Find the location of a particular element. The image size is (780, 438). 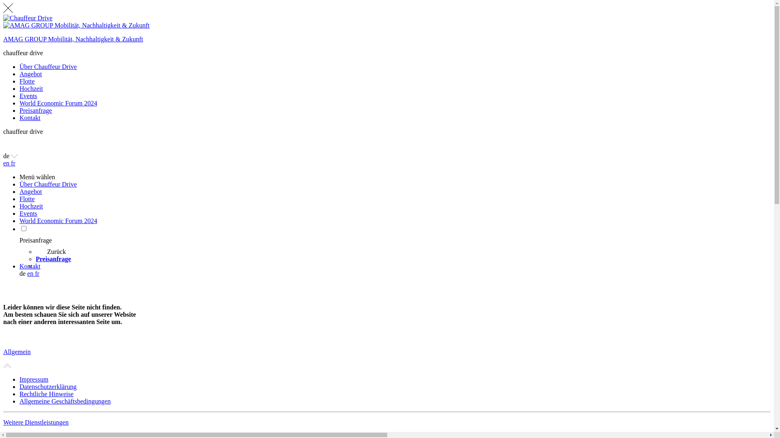

fr is located at coordinates (13, 163).